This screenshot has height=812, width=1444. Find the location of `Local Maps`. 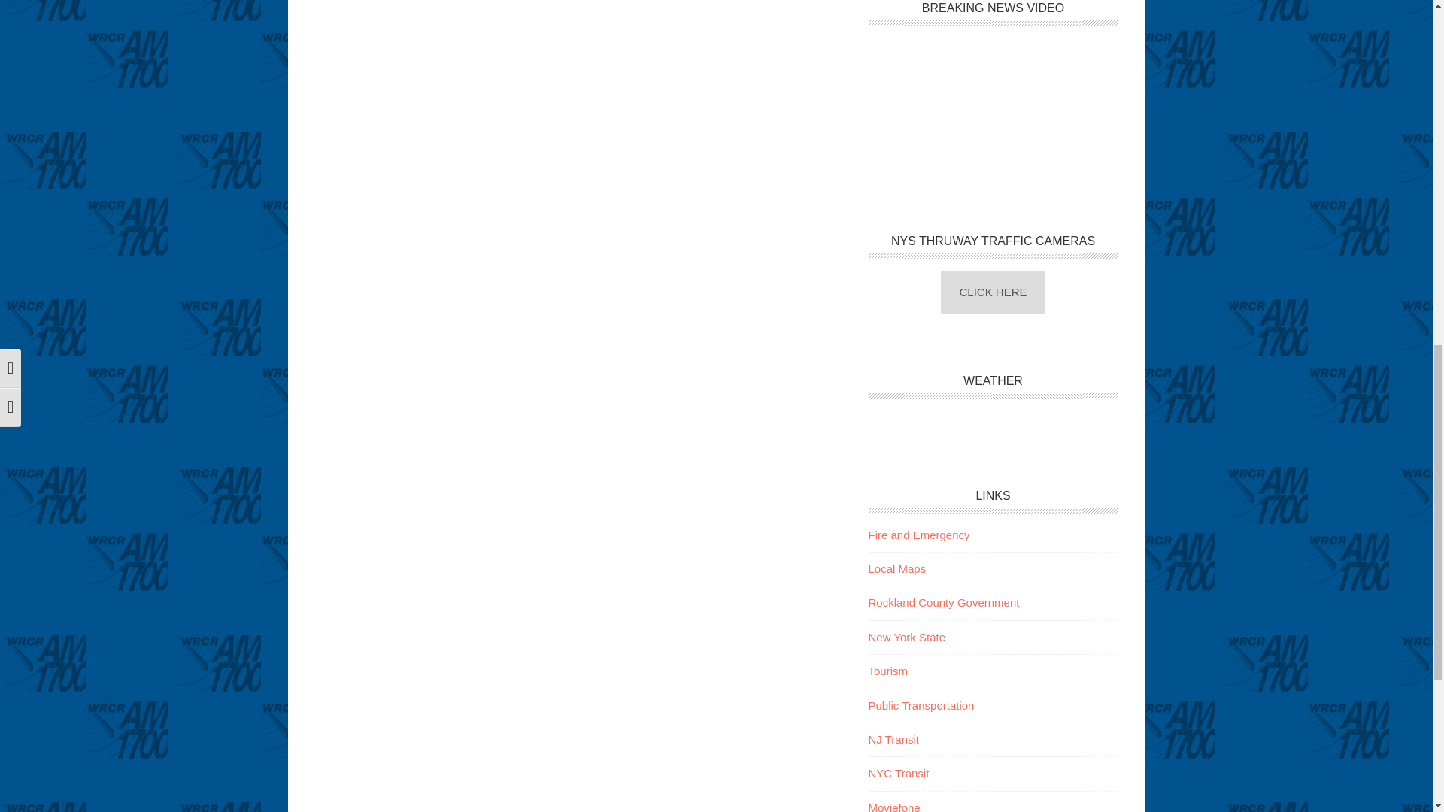

Local Maps is located at coordinates (896, 568).